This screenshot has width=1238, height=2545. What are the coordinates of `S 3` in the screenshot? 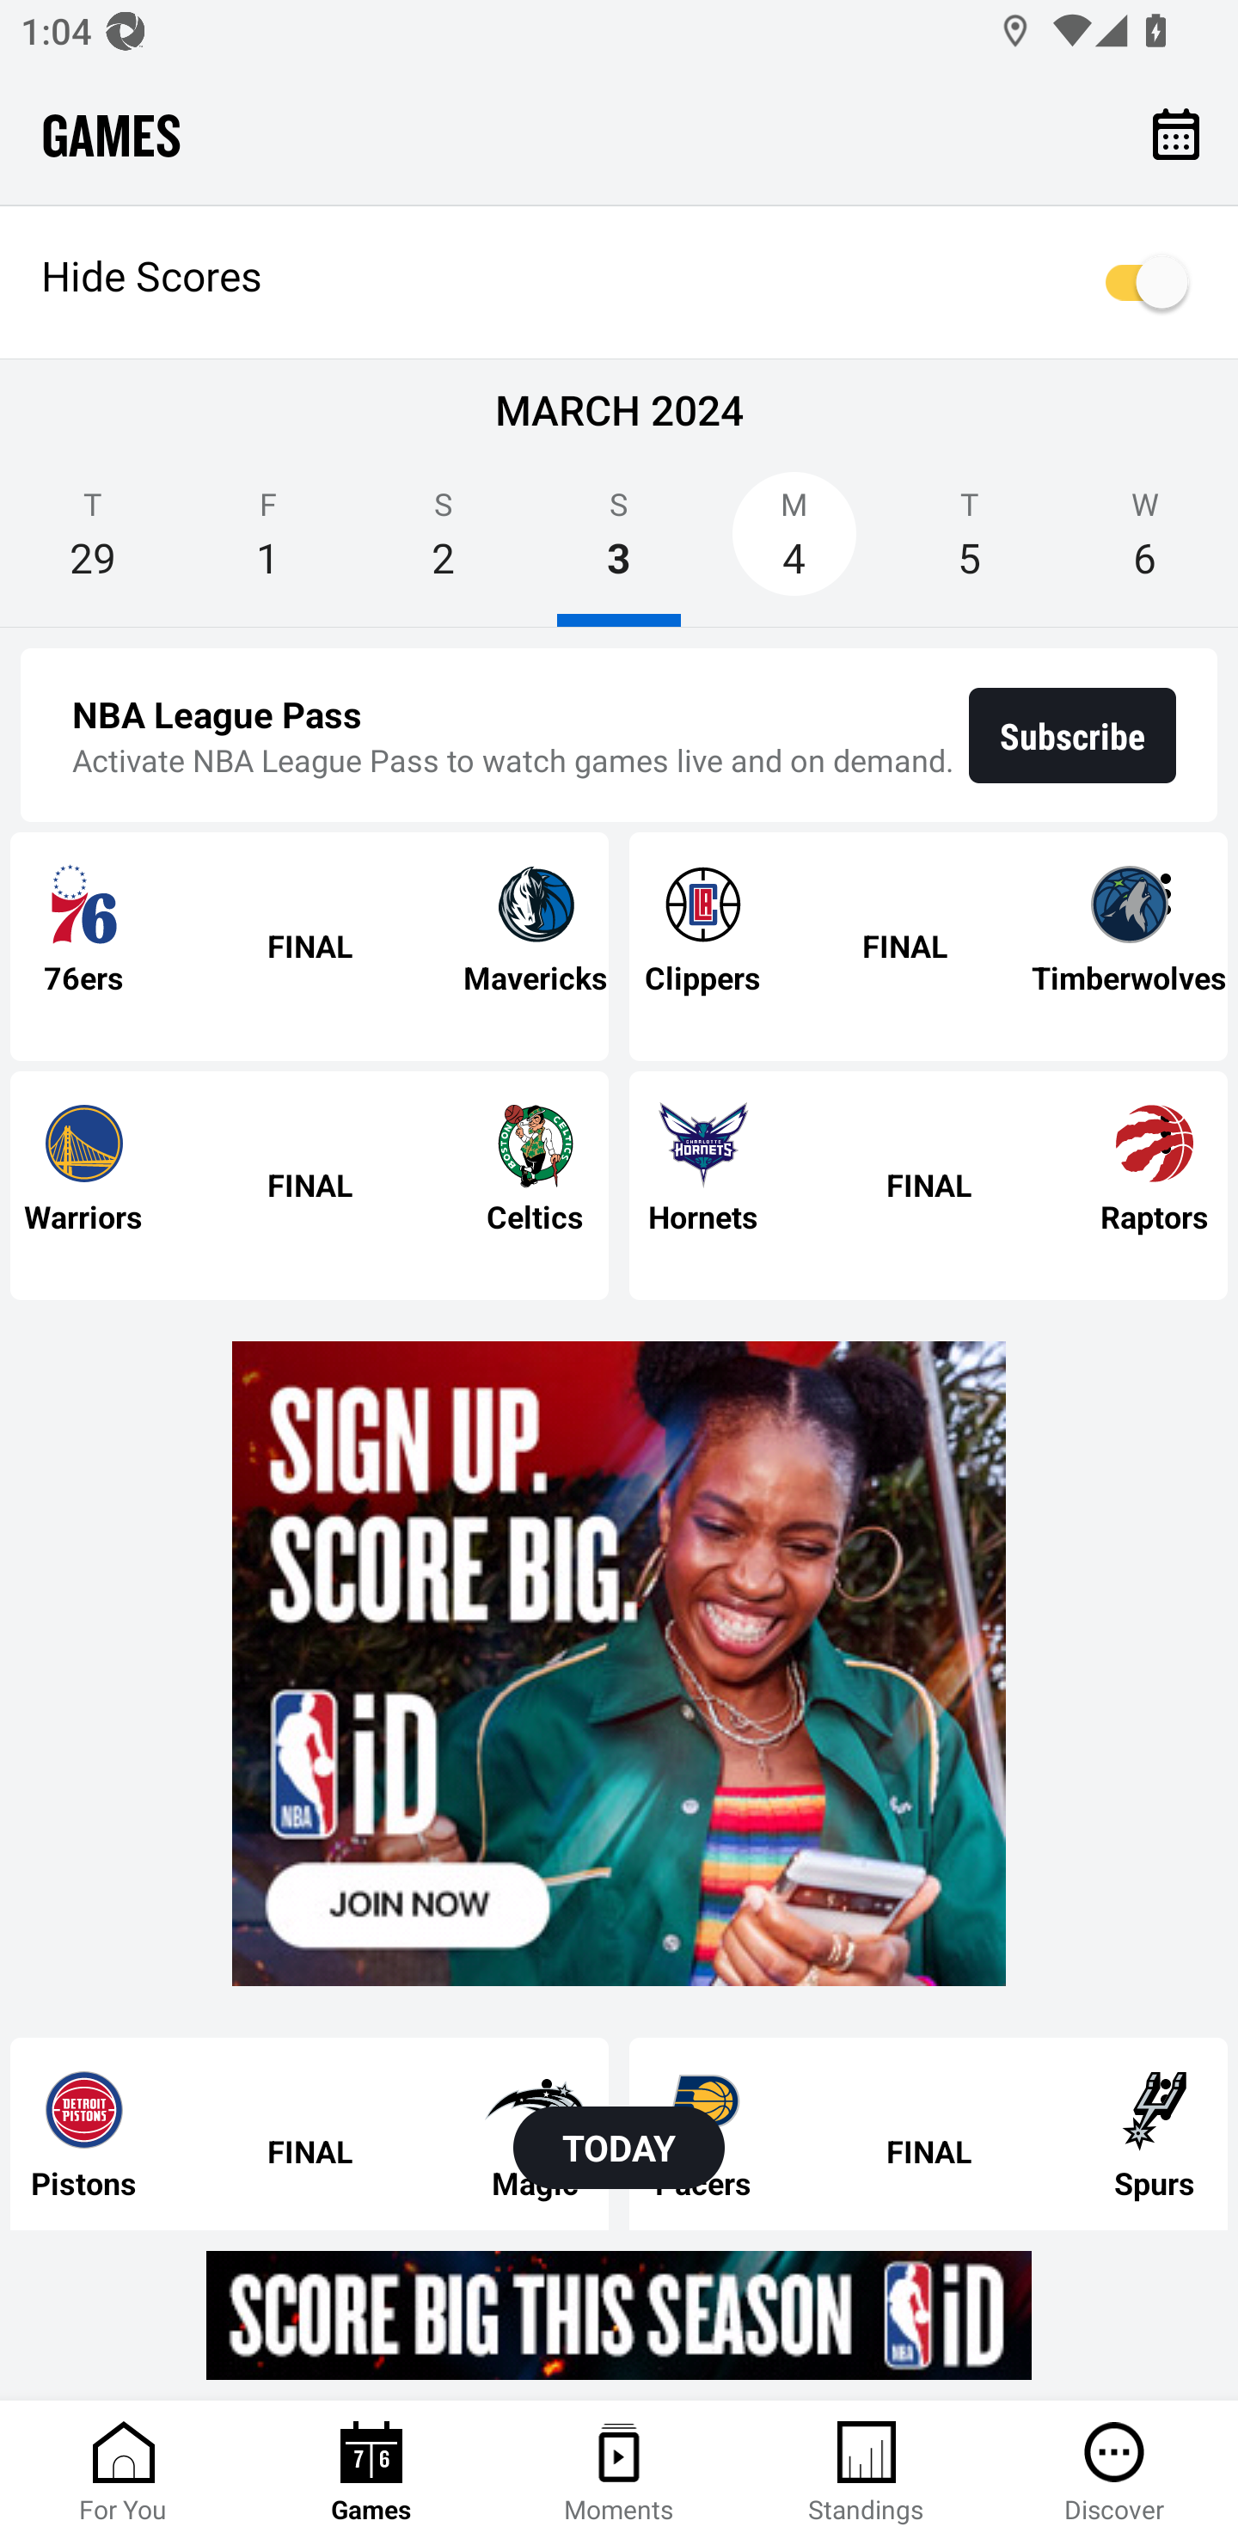 It's located at (619, 543).